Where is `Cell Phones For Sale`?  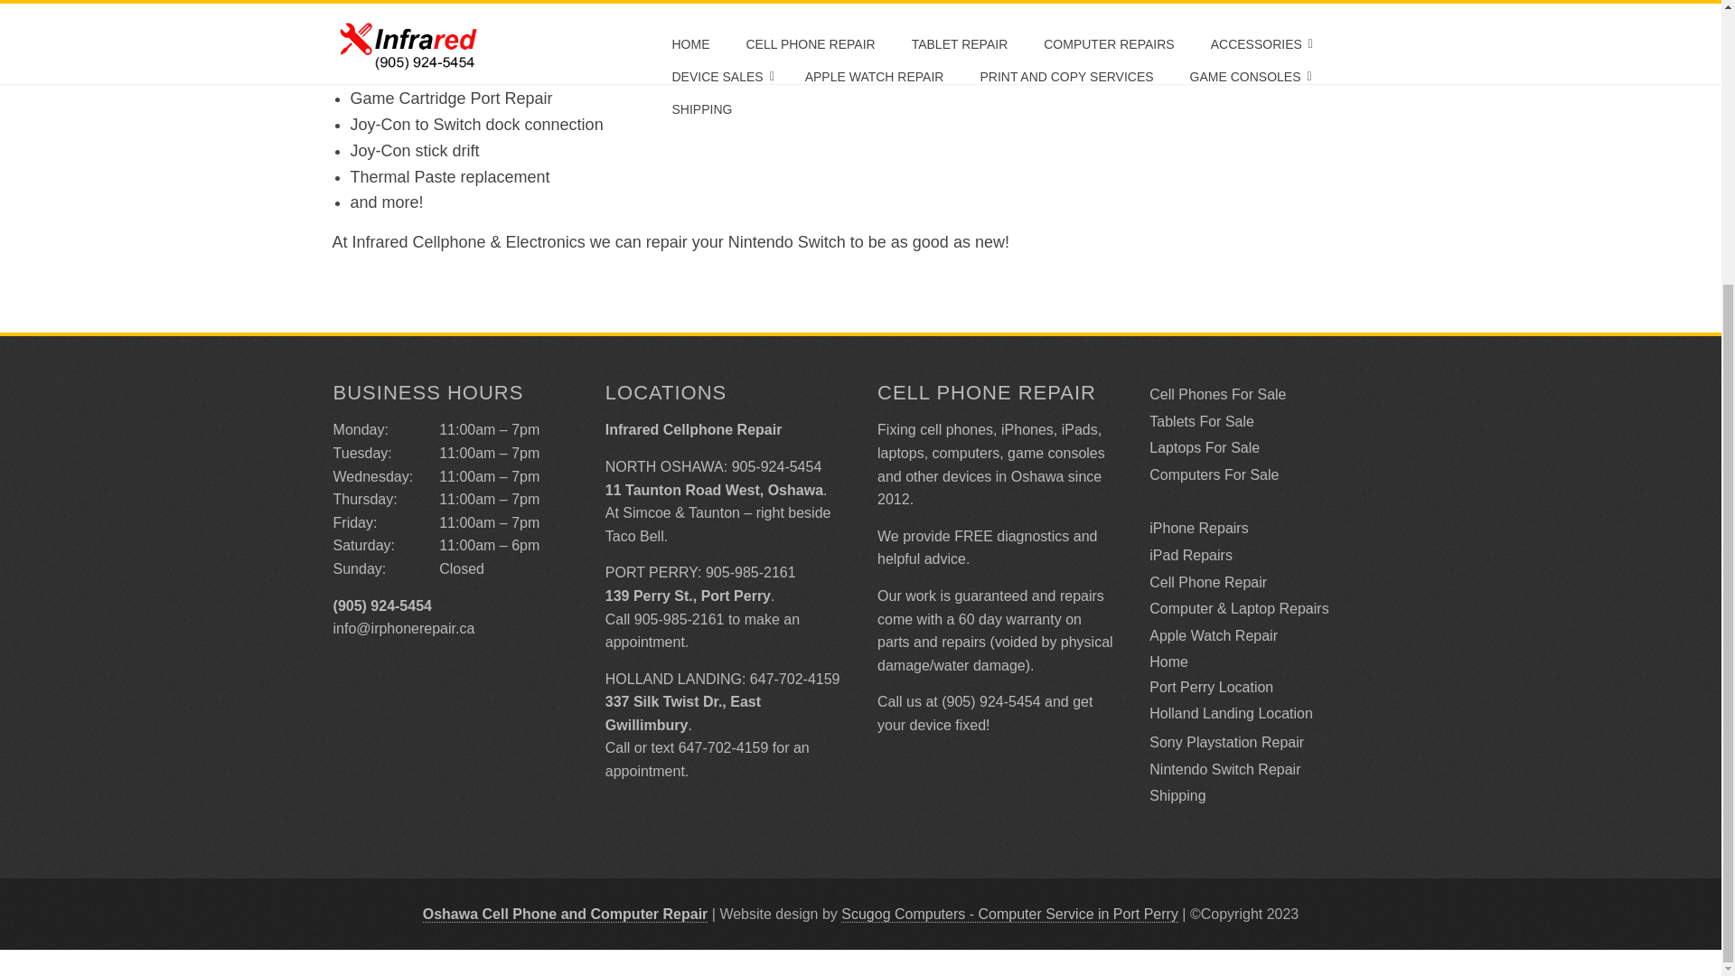
Cell Phones For Sale is located at coordinates (1216, 394).